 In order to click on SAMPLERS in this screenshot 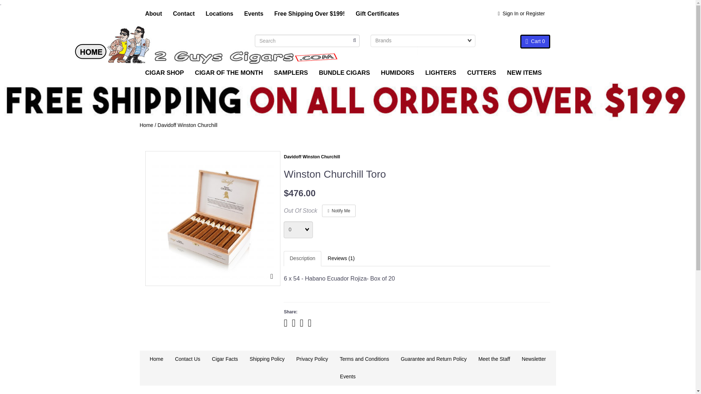, I will do `click(291, 73)`.